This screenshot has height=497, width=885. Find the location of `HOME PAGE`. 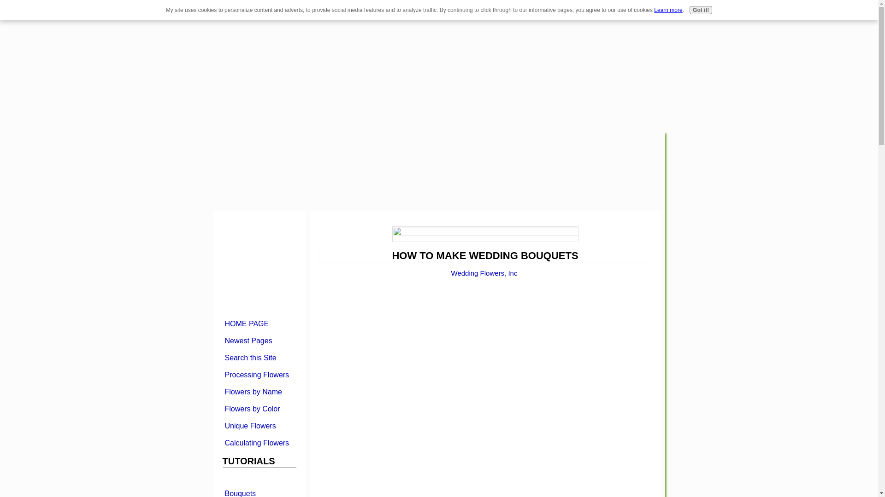

HOME PAGE is located at coordinates (259, 323).